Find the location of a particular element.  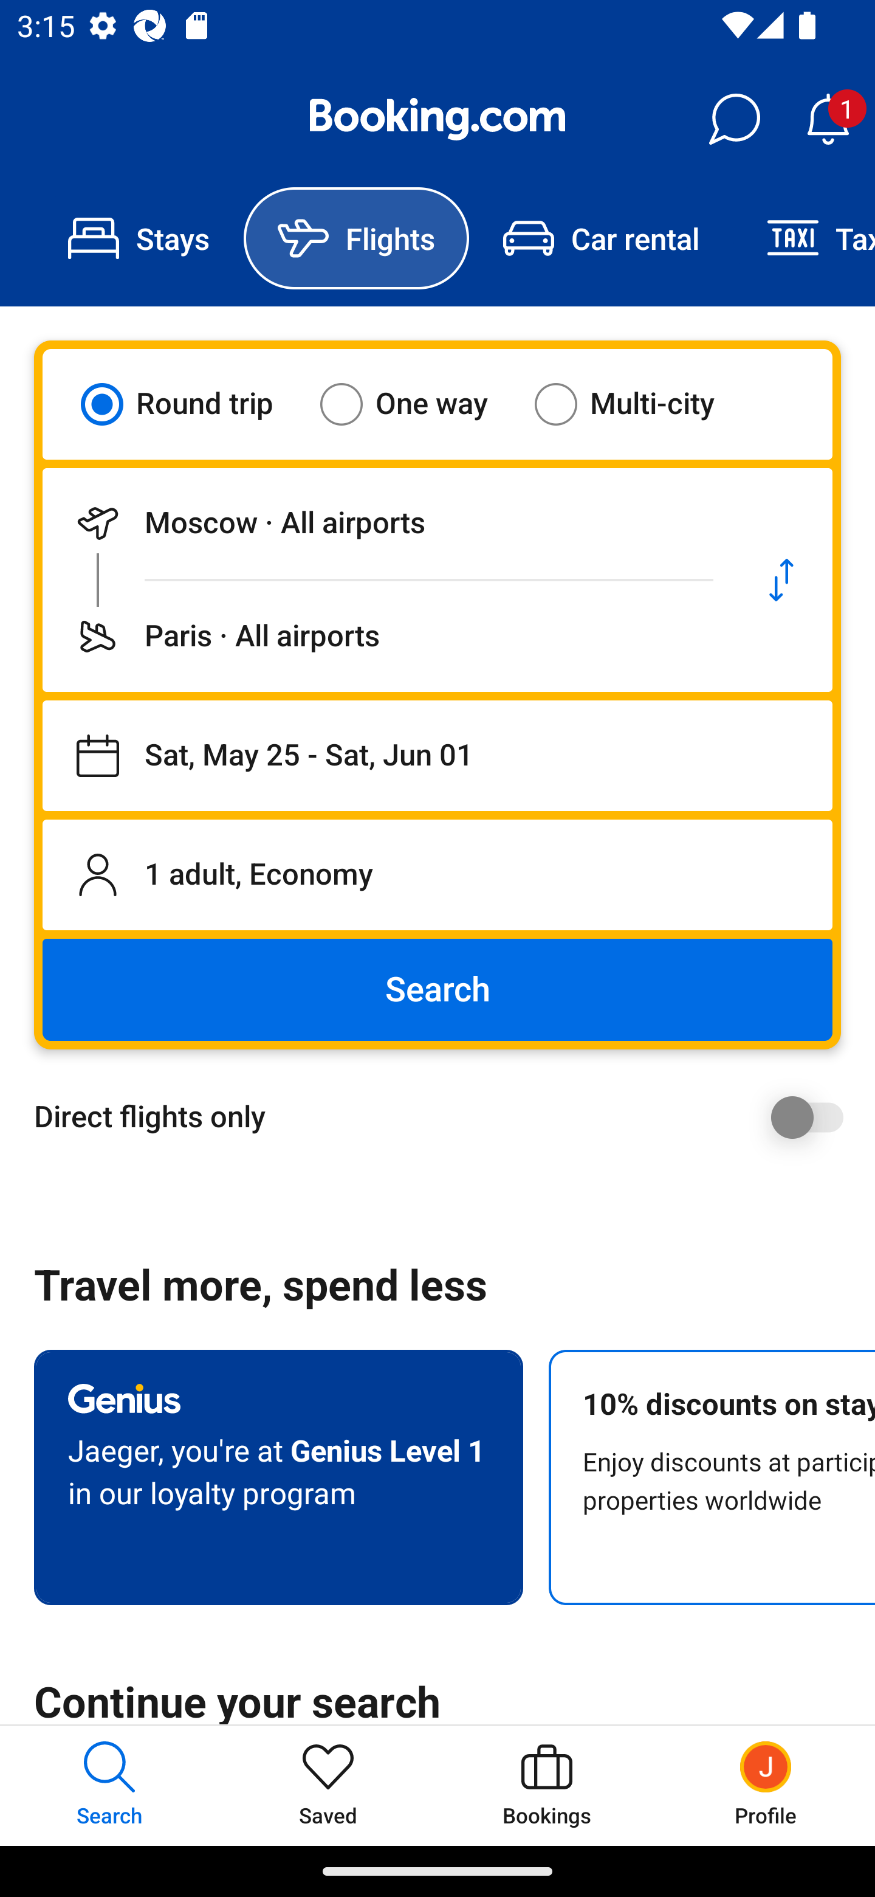

Car rental is located at coordinates (600, 238).